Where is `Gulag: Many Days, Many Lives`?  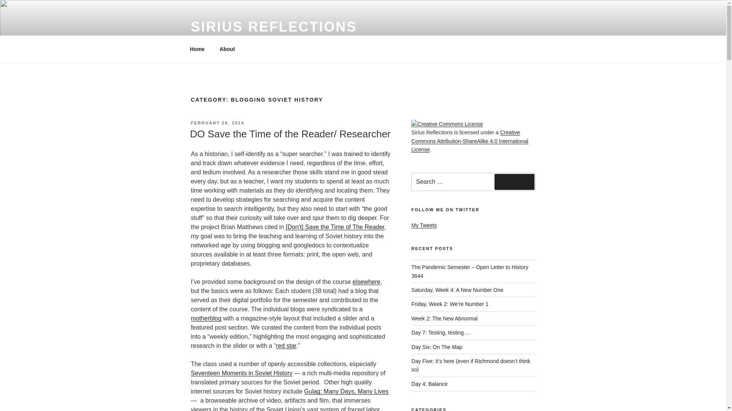
Gulag: Many Days, Many Lives is located at coordinates (346, 391).